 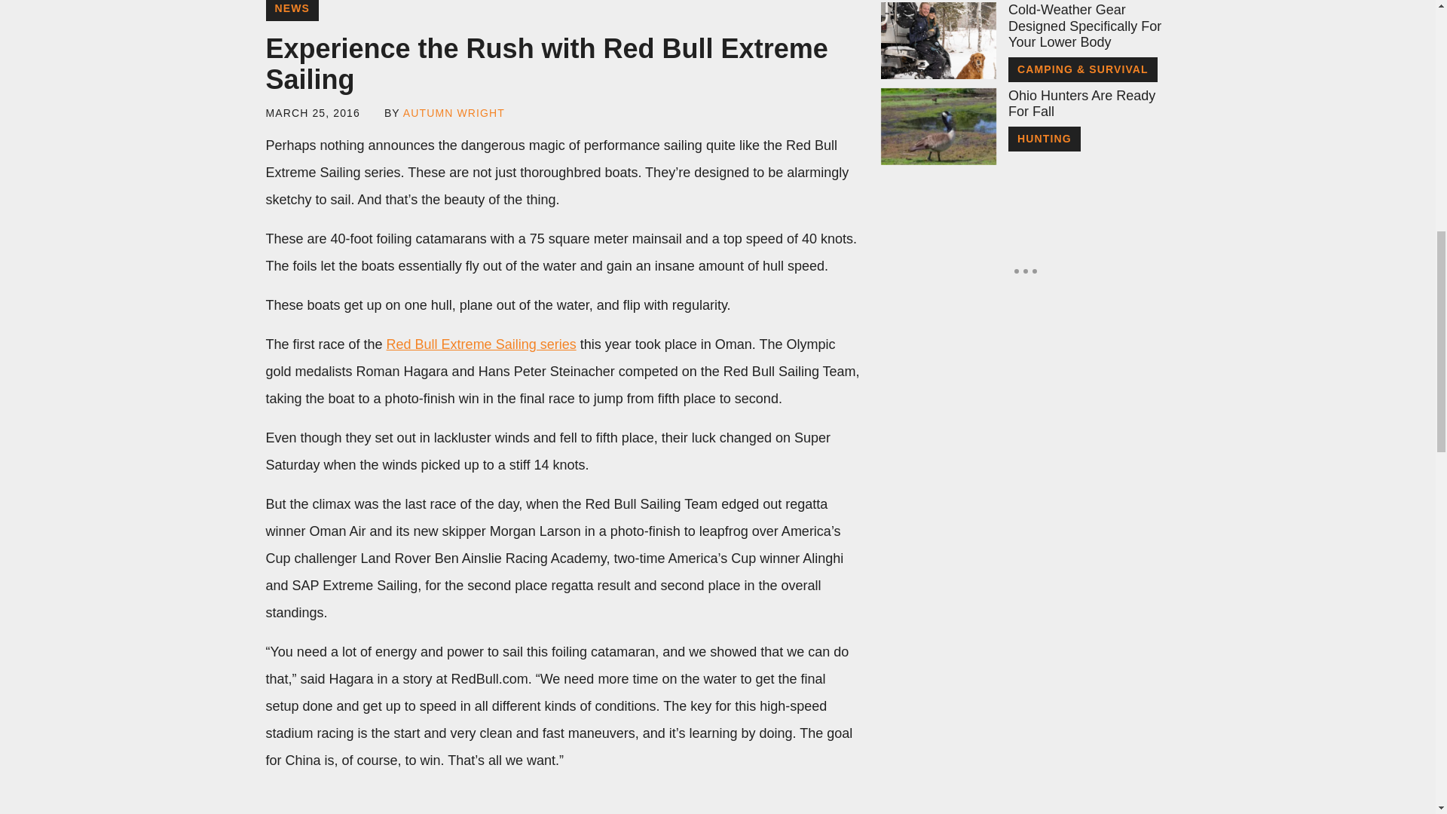 I want to click on Ohio Hunters Are Ready For Fall, so click(x=938, y=127).